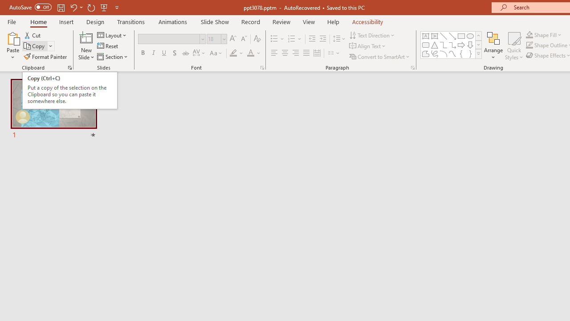 Image resolution: width=570 pixels, height=321 pixels. Describe the element at coordinates (35, 46) in the screenshot. I see `Copy` at that location.